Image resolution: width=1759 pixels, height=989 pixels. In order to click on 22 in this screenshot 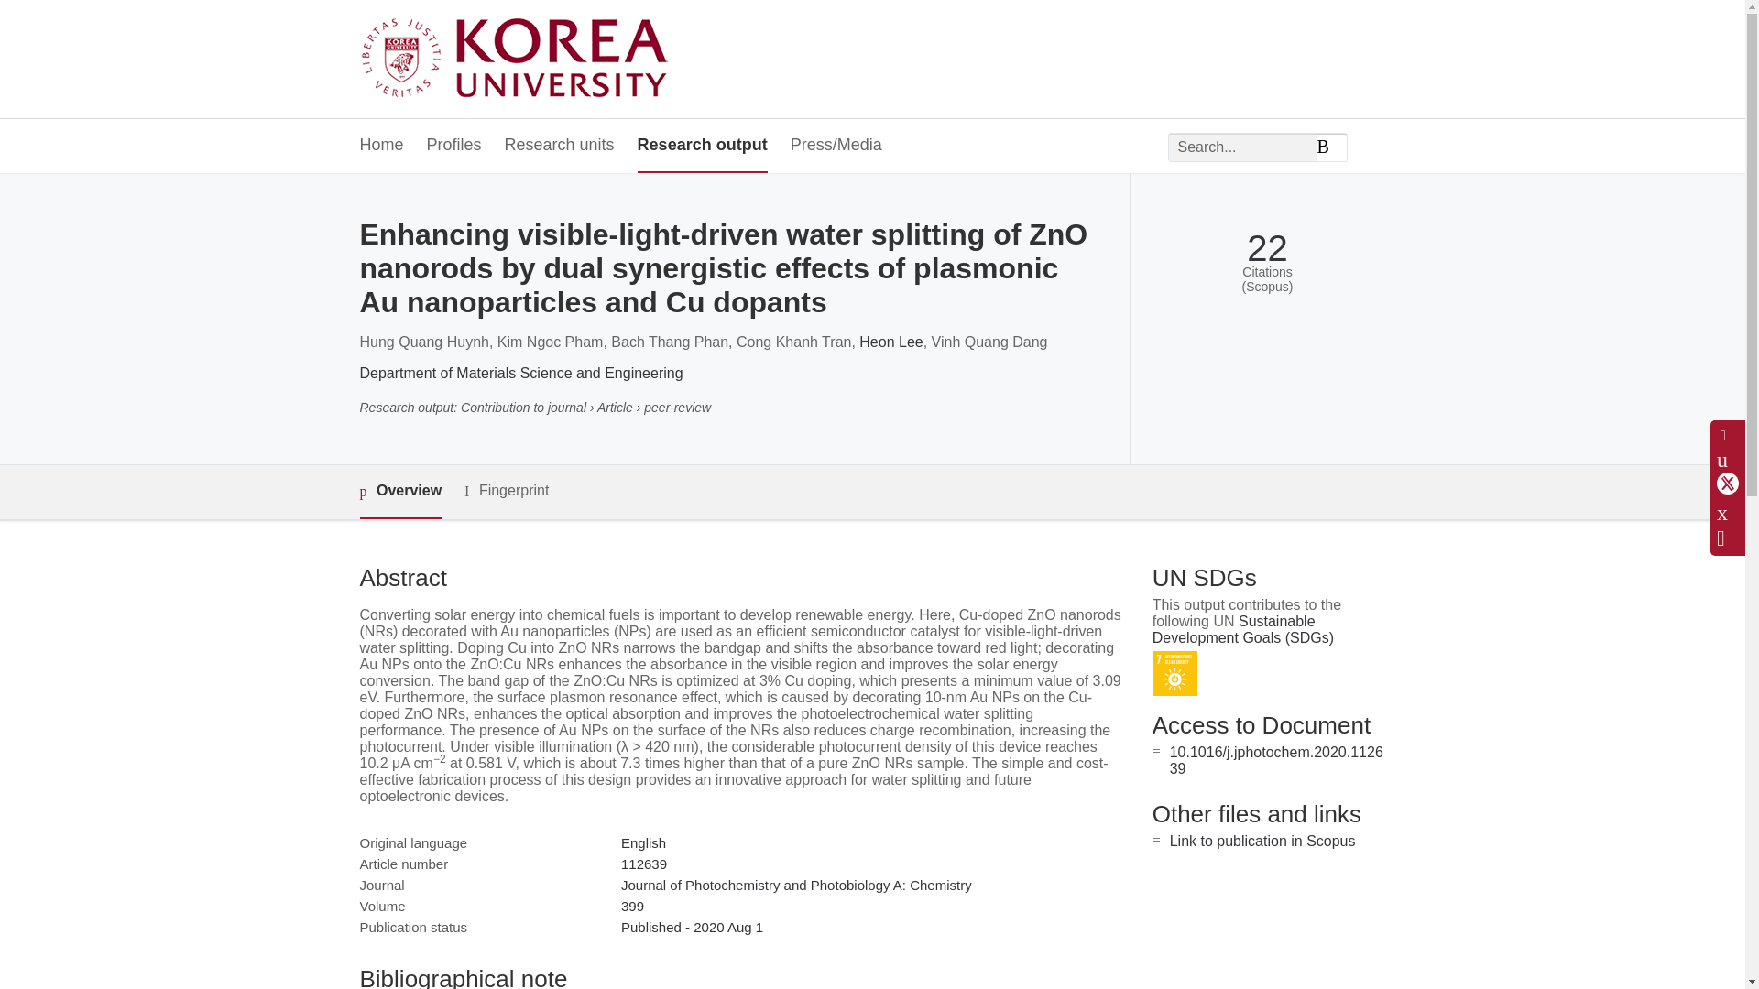, I will do `click(1267, 248)`.